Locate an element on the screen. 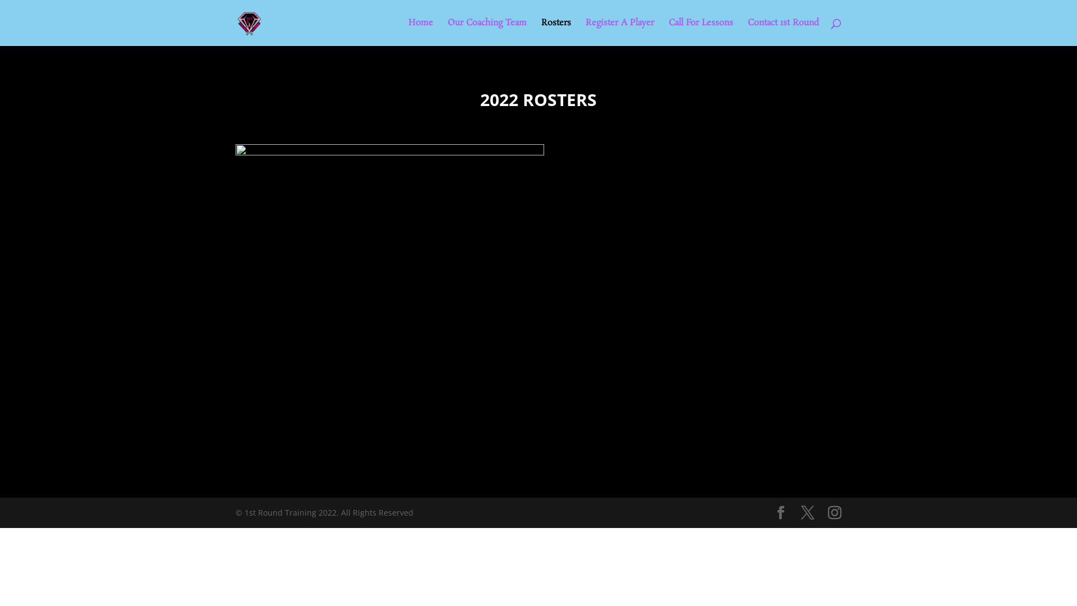  Home is located at coordinates (421, 33).